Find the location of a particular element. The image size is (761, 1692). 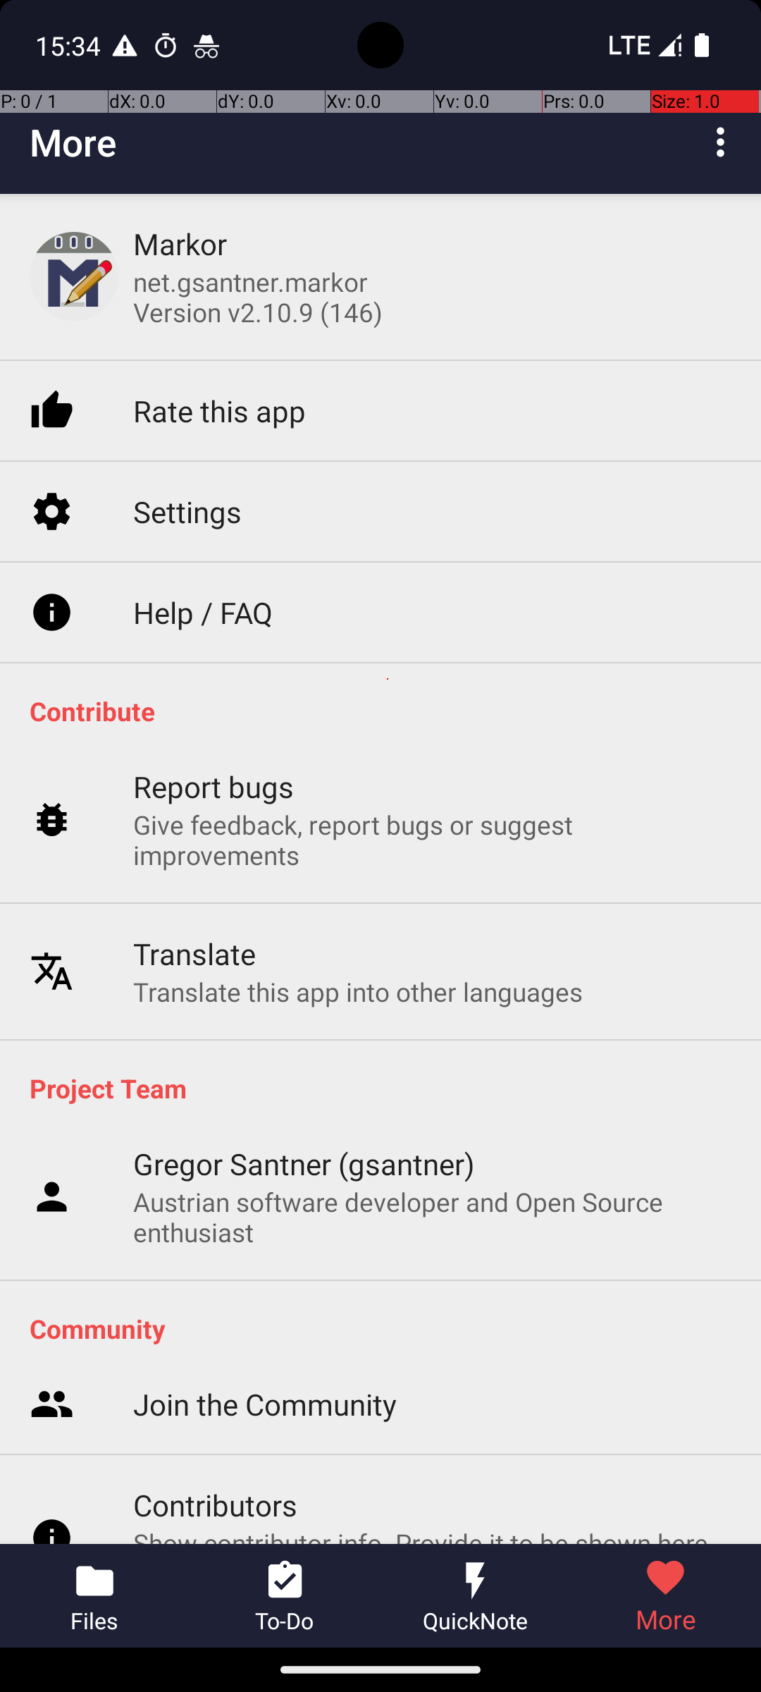

Community is located at coordinates (388, 1196).